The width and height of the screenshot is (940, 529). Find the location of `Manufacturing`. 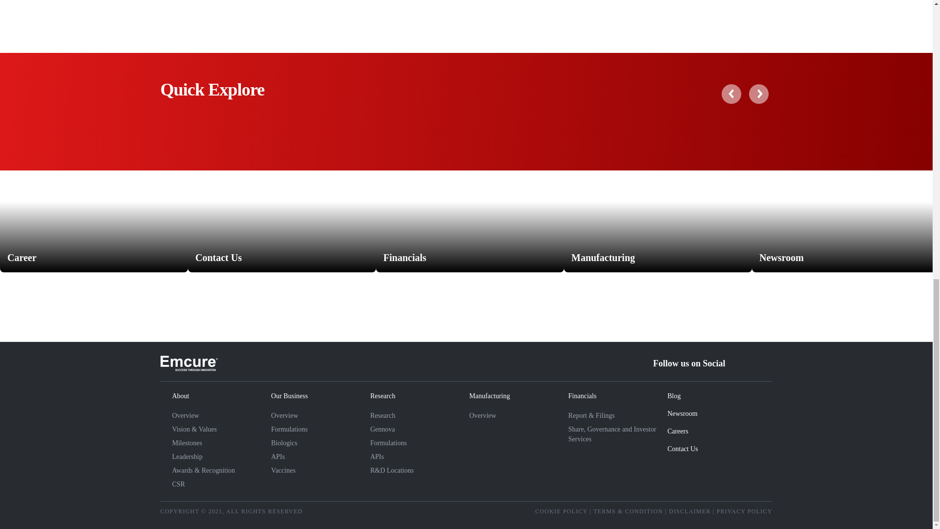

Manufacturing is located at coordinates (658, 202).